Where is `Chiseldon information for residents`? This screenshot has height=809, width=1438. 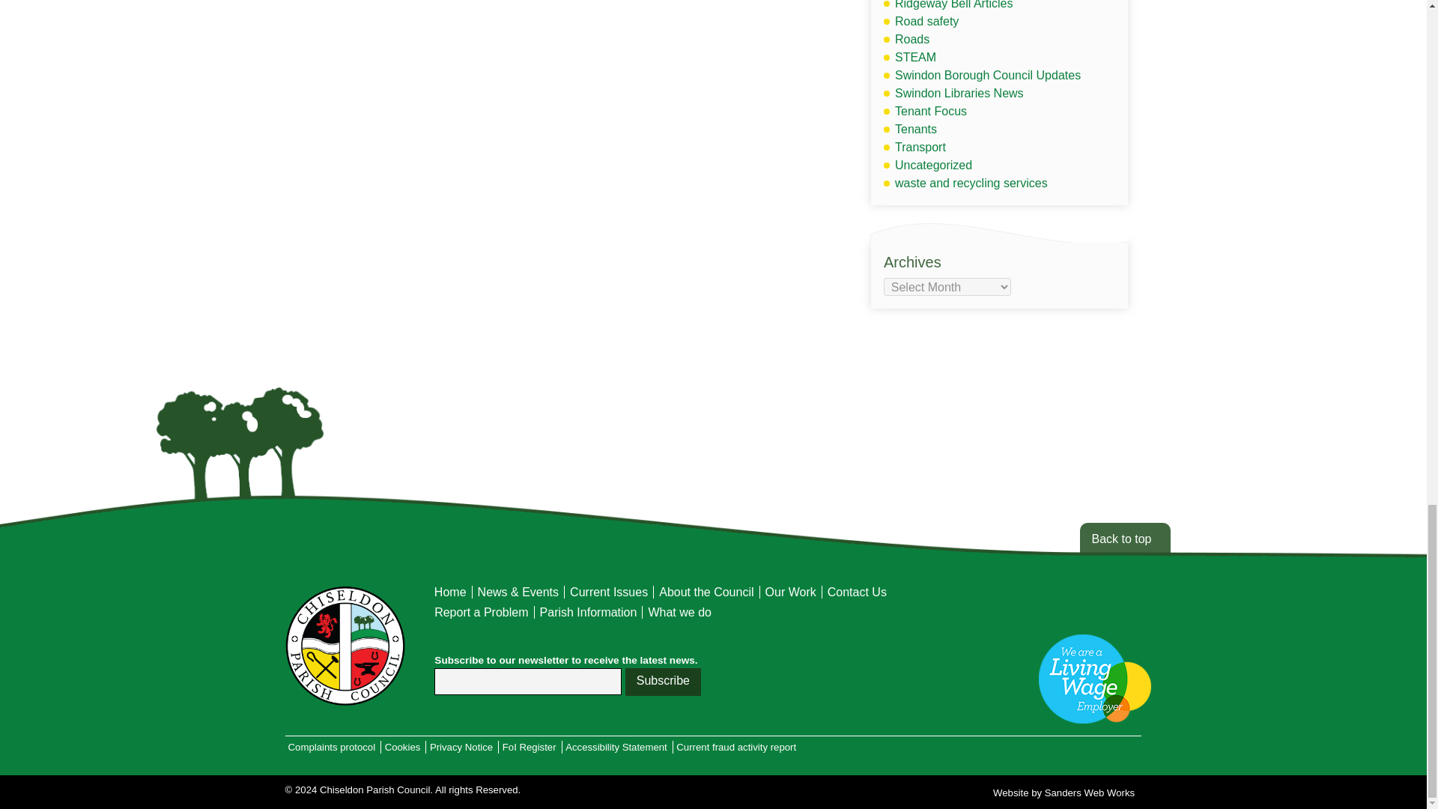
Chiseldon information for residents is located at coordinates (589, 613).